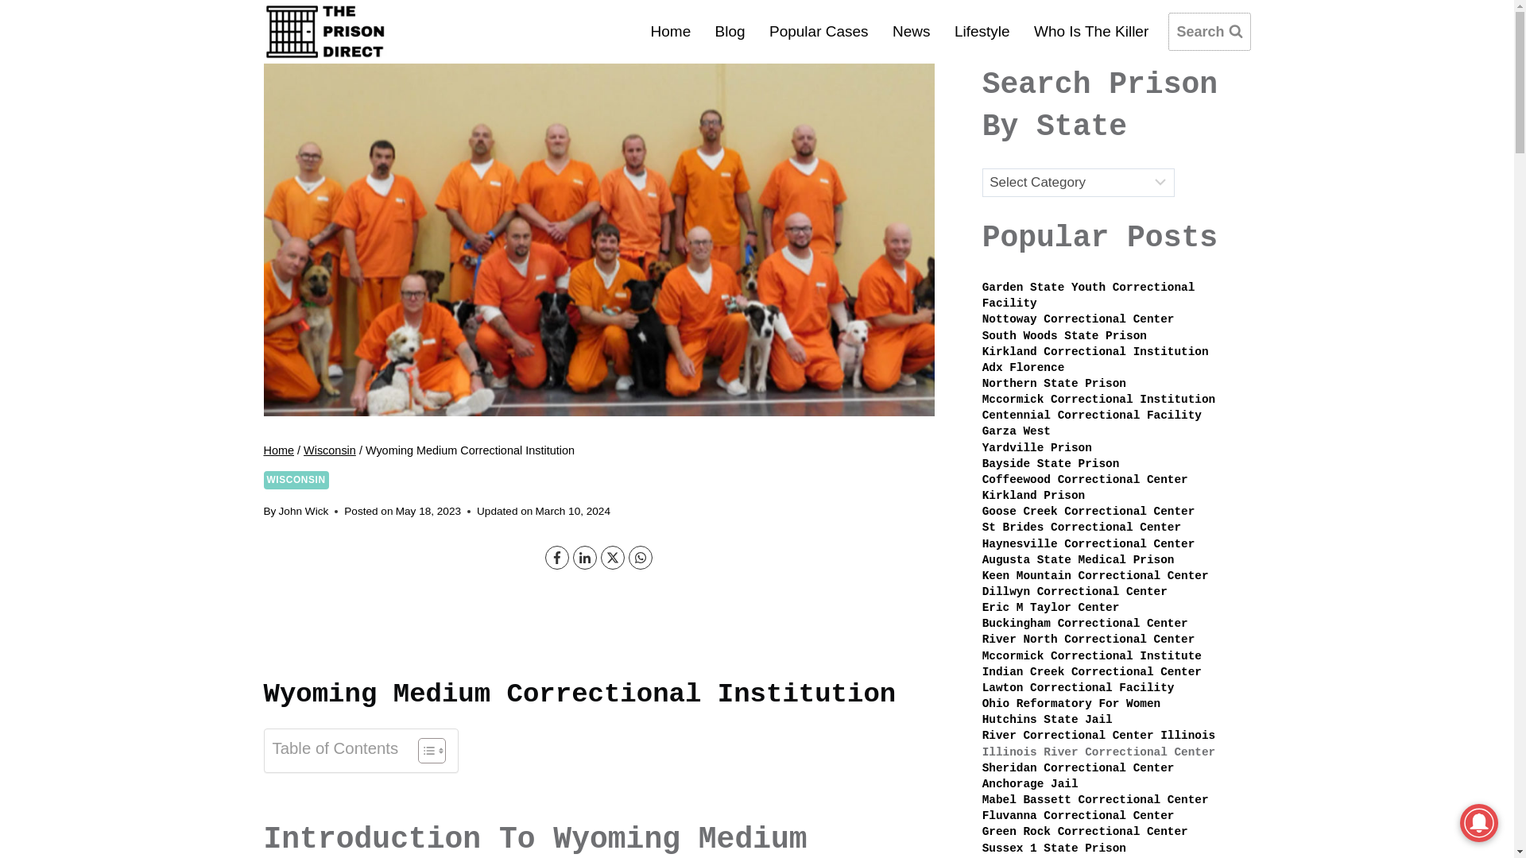 This screenshot has width=1526, height=858. I want to click on Search, so click(1209, 32).